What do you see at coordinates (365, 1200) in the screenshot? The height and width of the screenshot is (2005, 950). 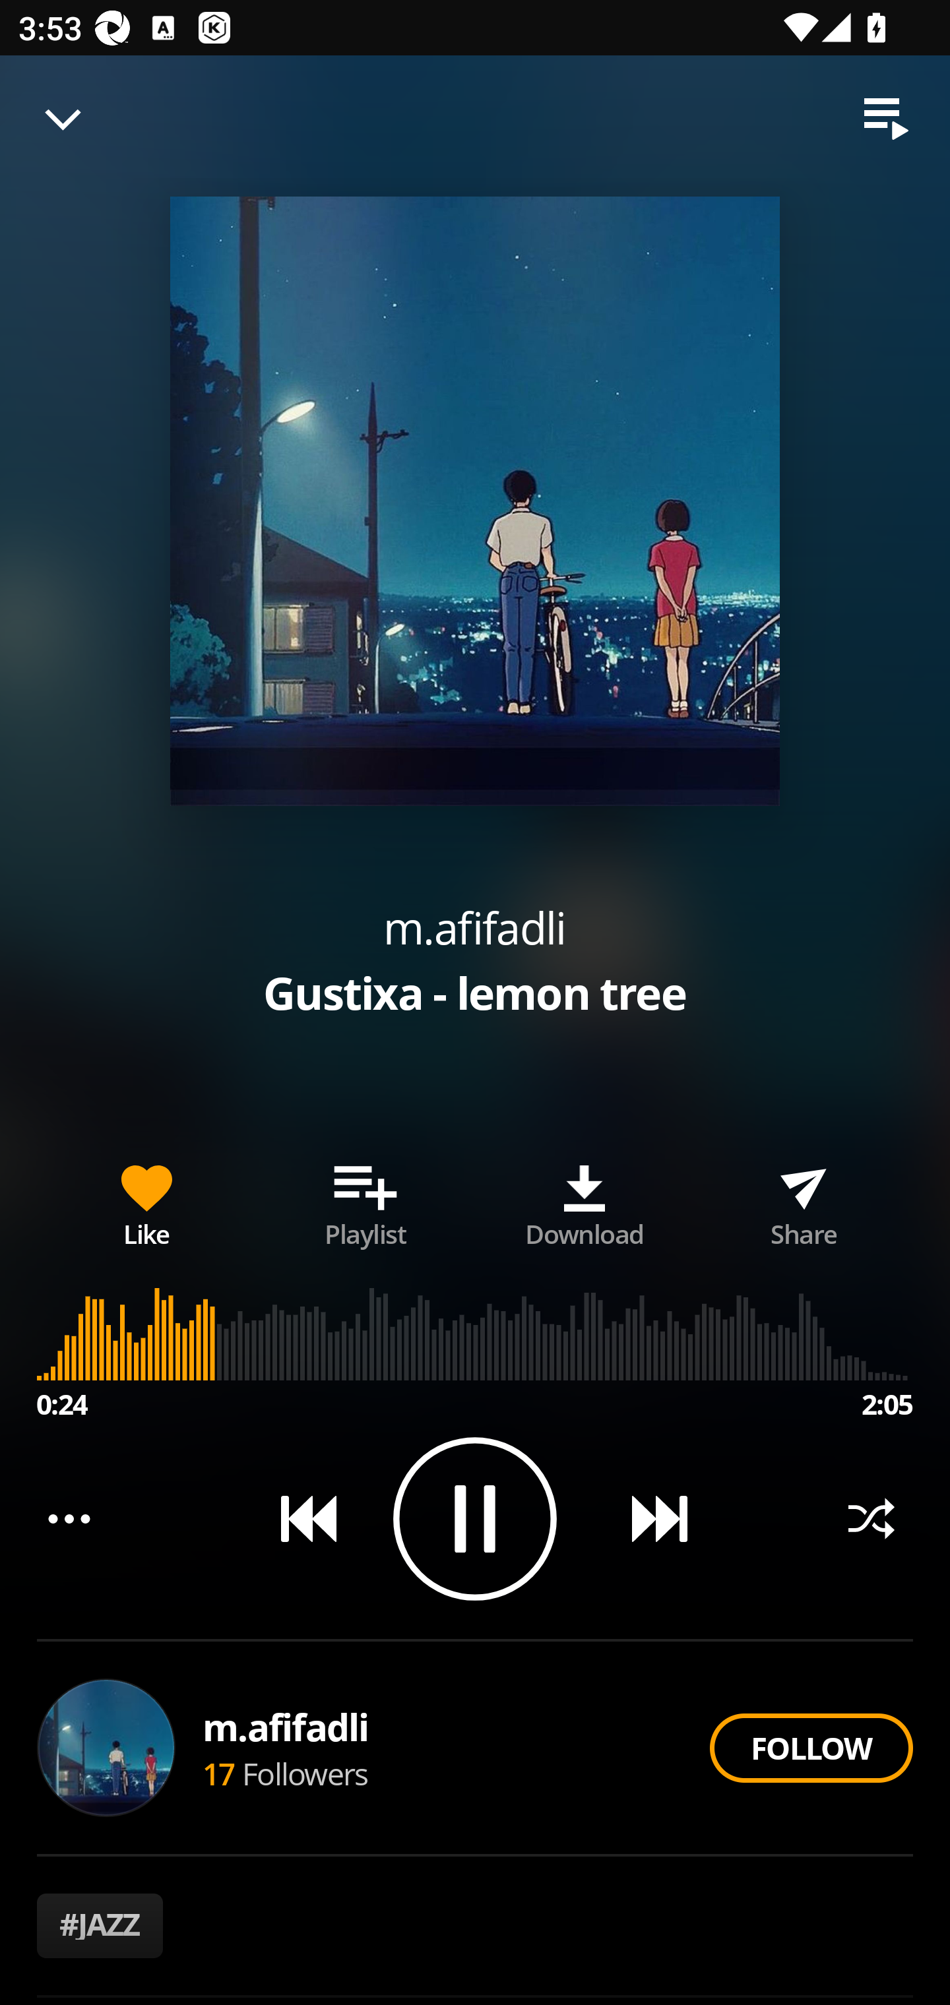 I see `Add song to playlist Playlist` at bounding box center [365, 1200].